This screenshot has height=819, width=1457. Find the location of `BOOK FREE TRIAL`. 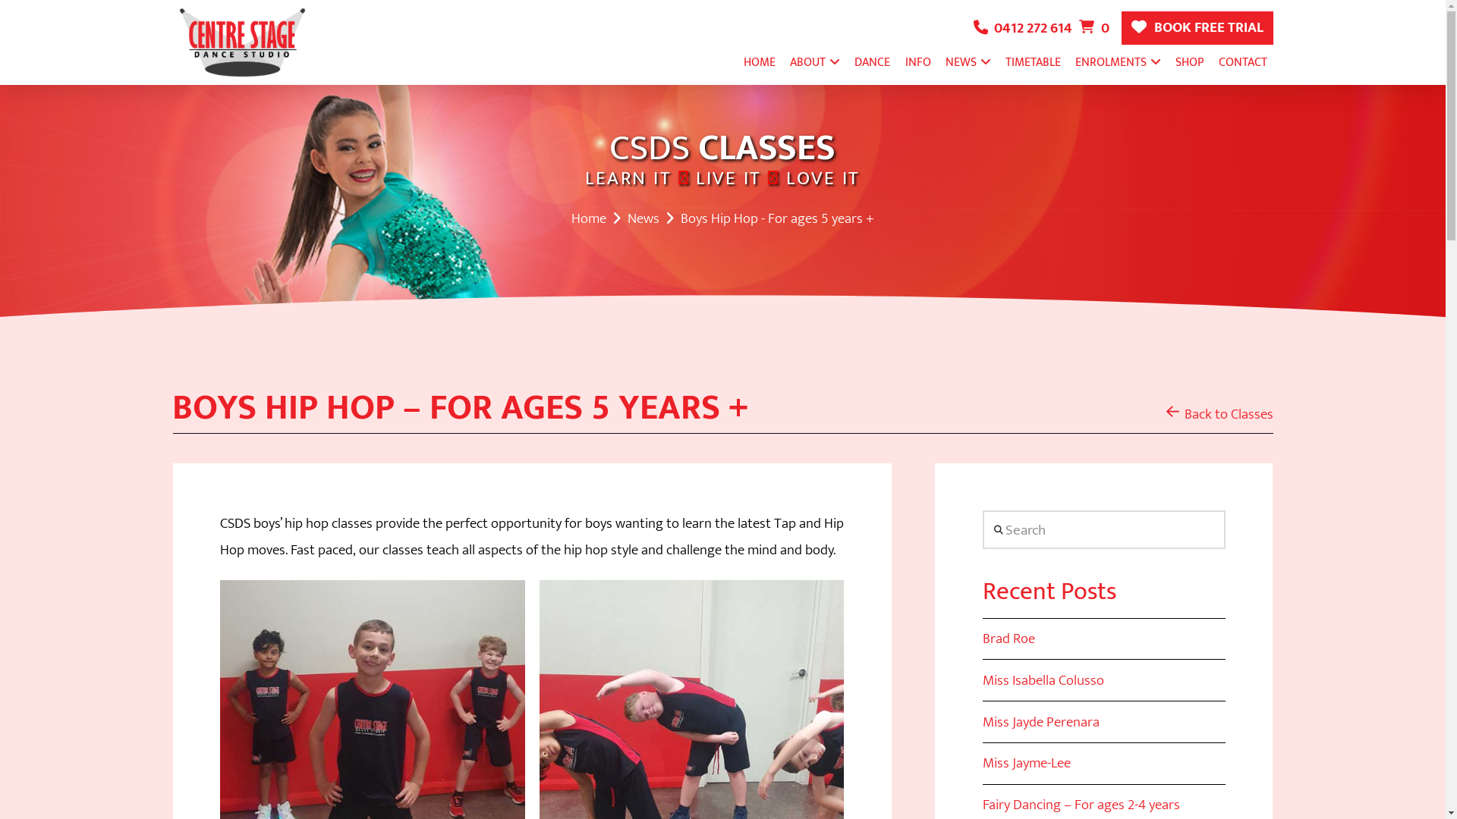

BOOK FREE TRIAL is located at coordinates (1197, 28).